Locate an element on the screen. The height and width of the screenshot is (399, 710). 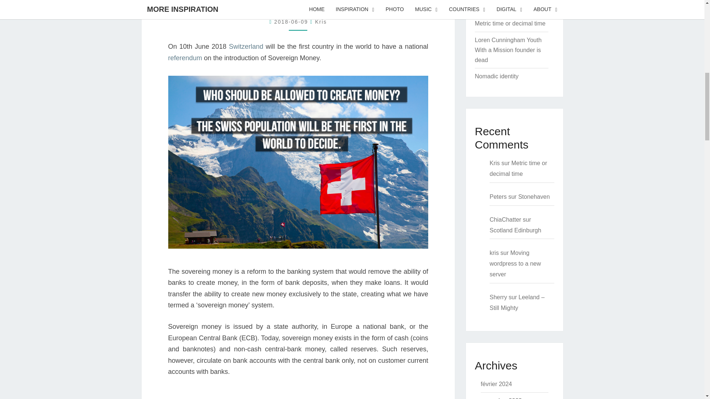
Pink granit coast in north Britany is located at coordinates (507, 5).